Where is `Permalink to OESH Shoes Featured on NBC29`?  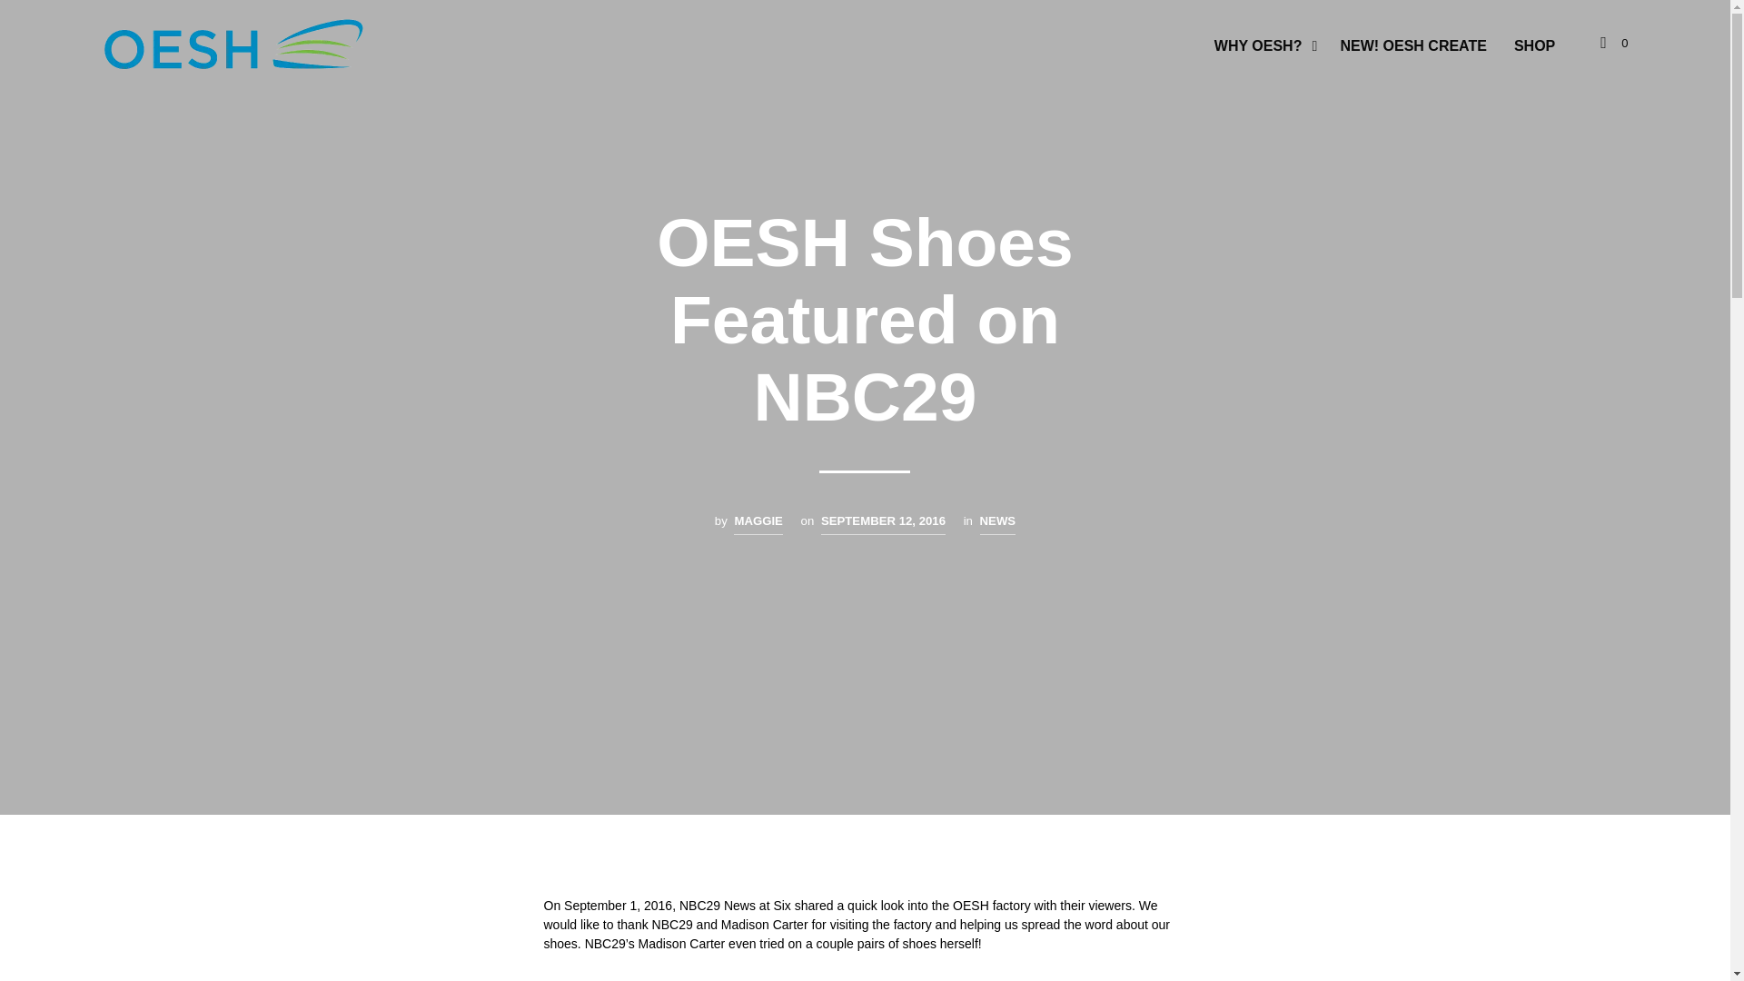 Permalink to OESH Shoes Featured on NBC29 is located at coordinates (883, 523).